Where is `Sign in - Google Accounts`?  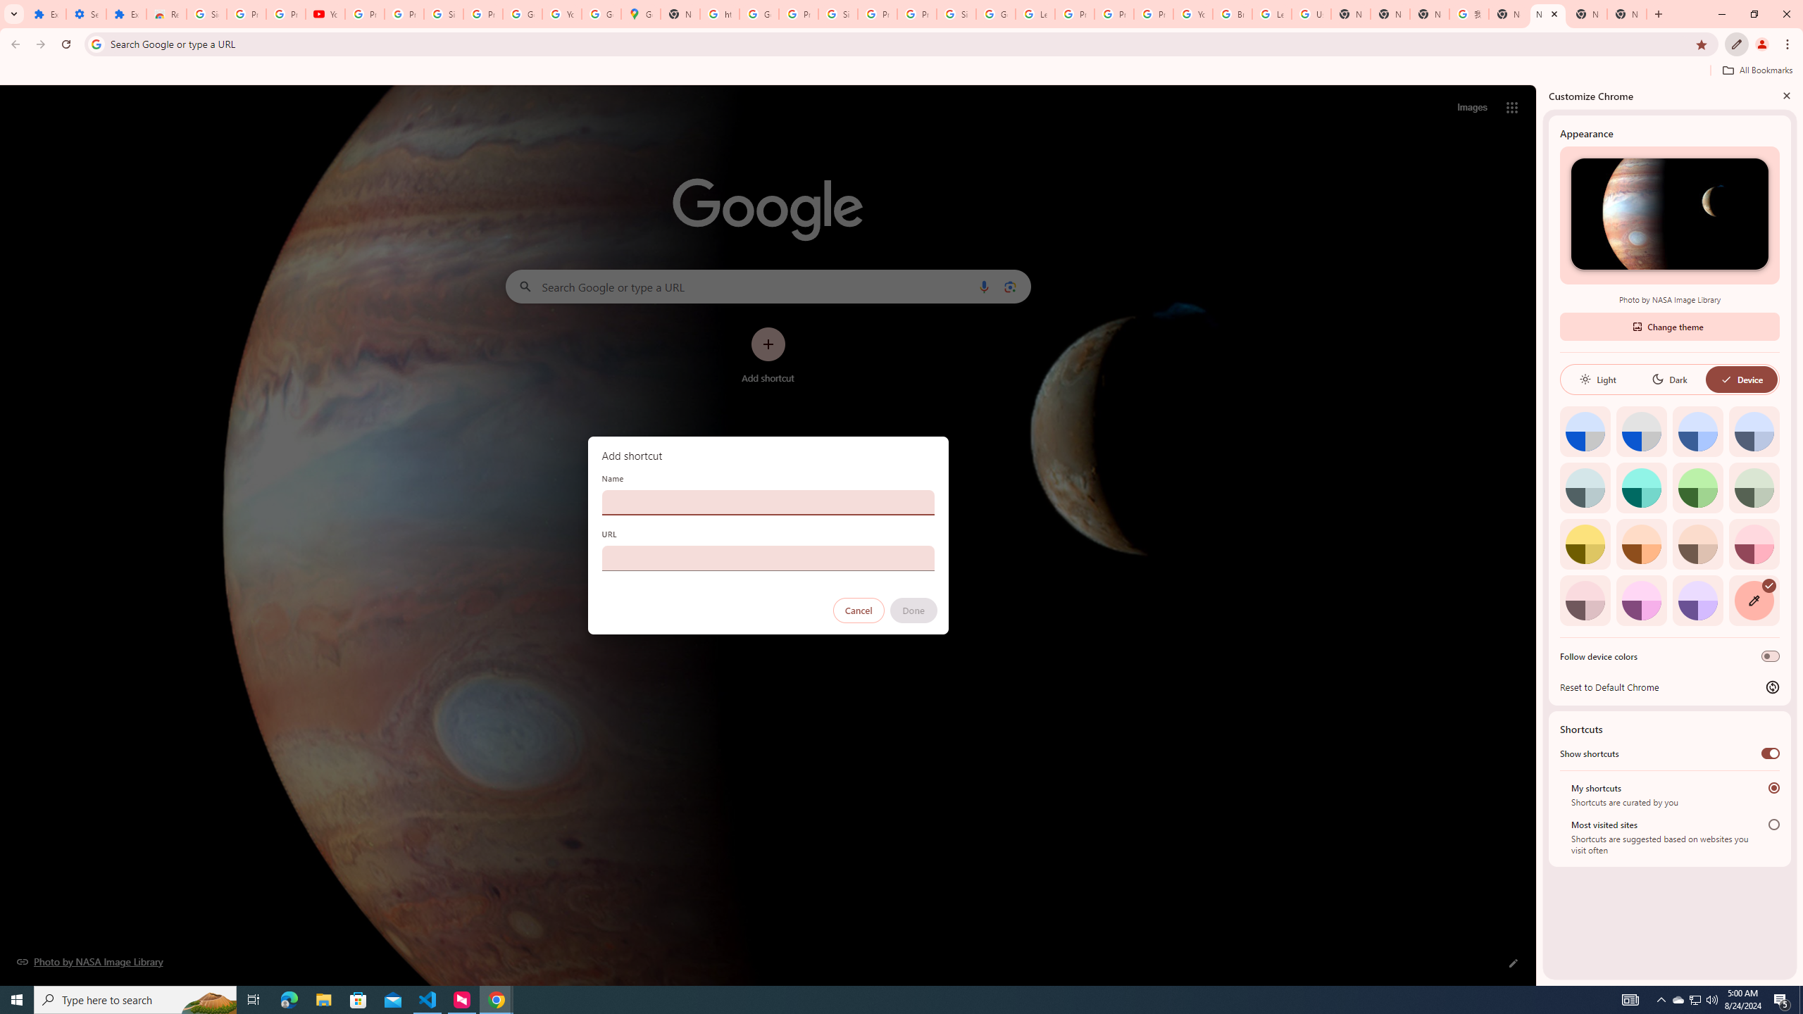
Sign in - Google Accounts is located at coordinates (444, 14).